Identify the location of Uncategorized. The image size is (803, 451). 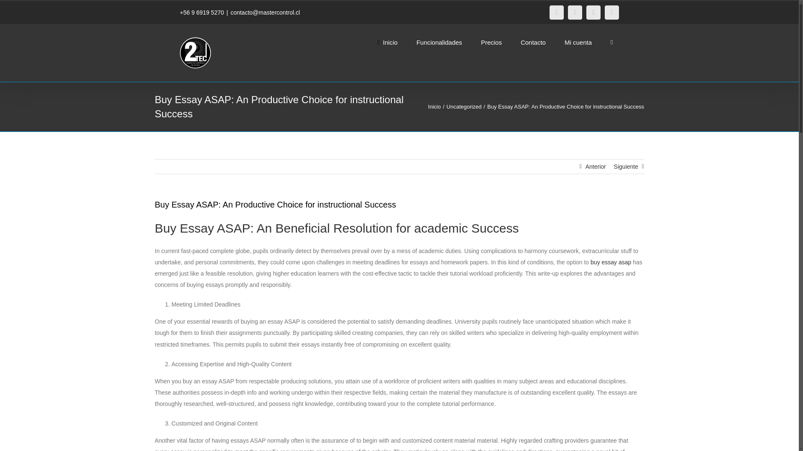
(464, 107).